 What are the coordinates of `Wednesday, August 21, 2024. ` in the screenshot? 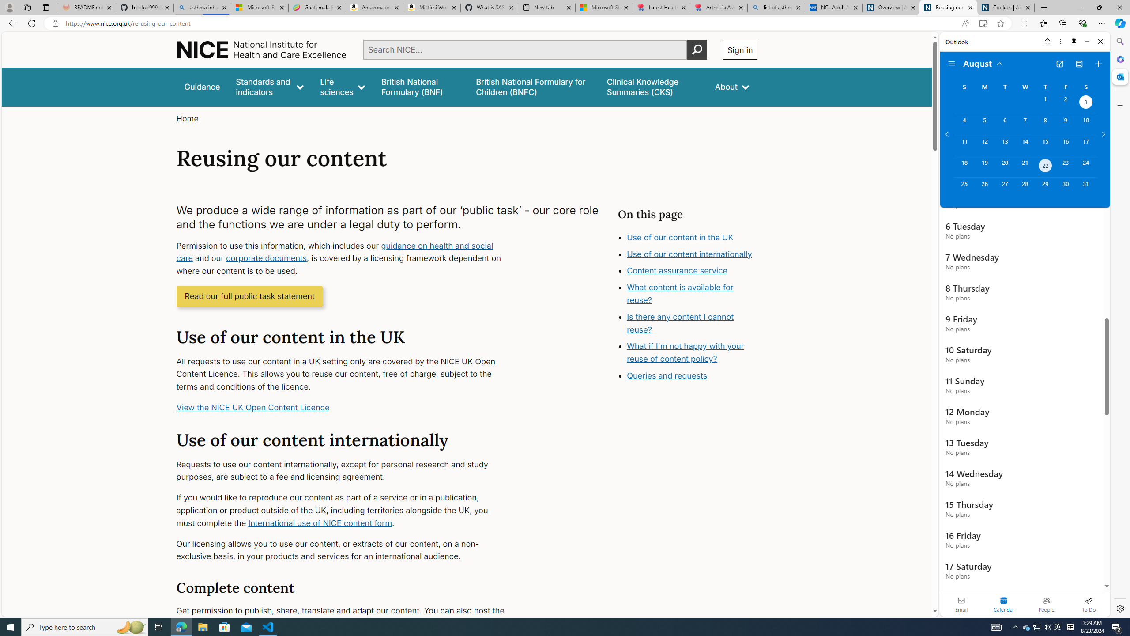 It's located at (1025, 167).